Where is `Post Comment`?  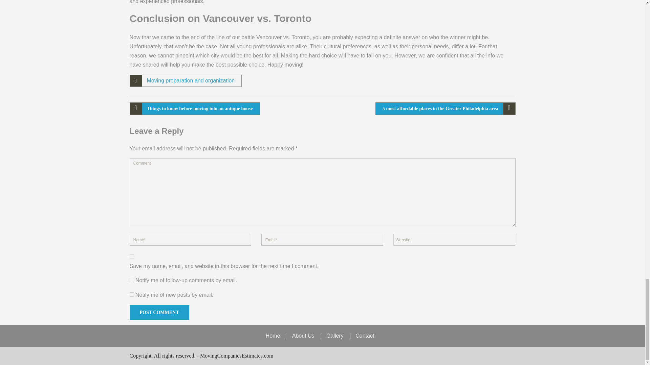
Post Comment is located at coordinates (159, 312).